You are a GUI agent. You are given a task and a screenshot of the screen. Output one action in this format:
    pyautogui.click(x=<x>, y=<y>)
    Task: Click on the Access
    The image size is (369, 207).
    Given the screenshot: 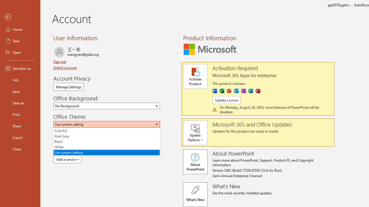 What is the action you would take?
    pyautogui.click(x=258, y=91)
    